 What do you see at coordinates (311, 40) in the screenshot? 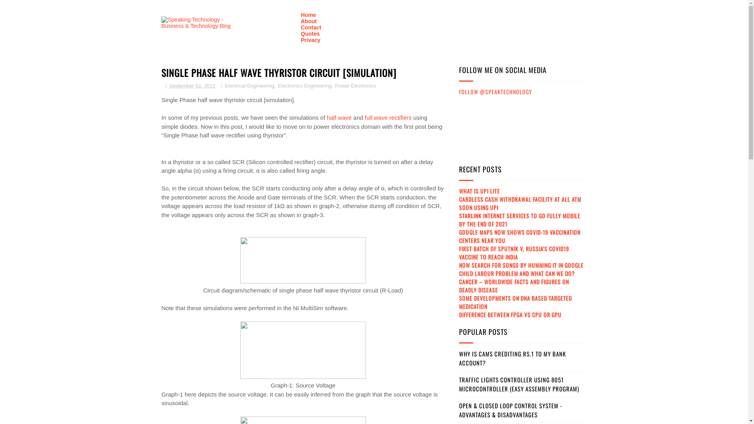
I see `Privacy` at bounding box center [311, 40].